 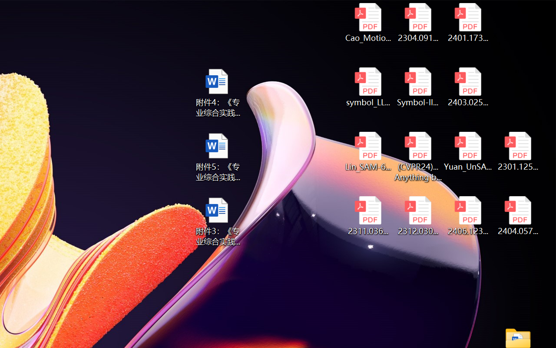 What do you see at coordinates (468, 23) in the screenshot?
I see `2401.17399v1.pdf` at bounding box center [468, 23].